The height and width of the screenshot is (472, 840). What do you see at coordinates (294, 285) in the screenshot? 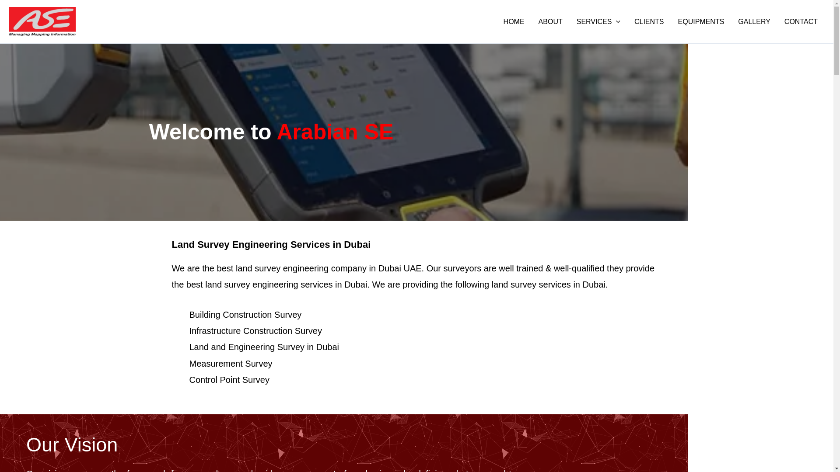
I see `survey engineering services in Dubai` at bounding box center [294, 285].